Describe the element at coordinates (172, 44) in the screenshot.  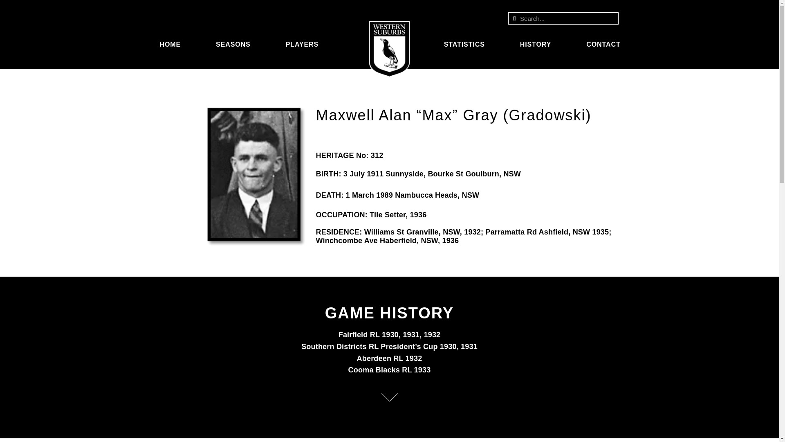
I see `HOME` at that location.